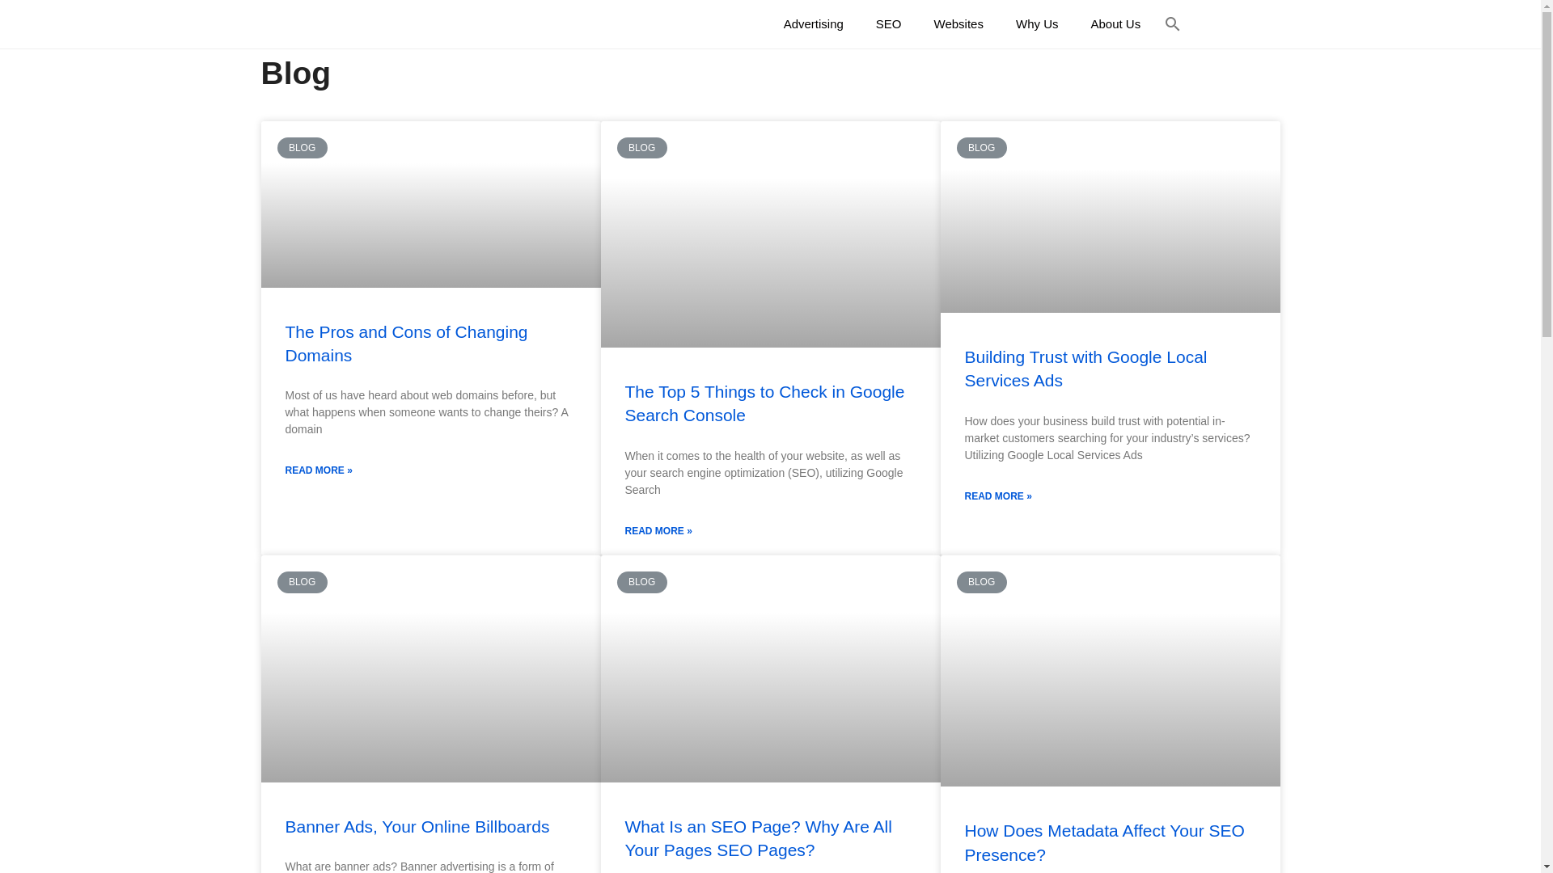 The width and height of the screenshot is (1553, 873). Describe the element at coordinates (764, 403) in the screenshot. I see `The Top 5 Things to Check in Google Search Console` at that location.